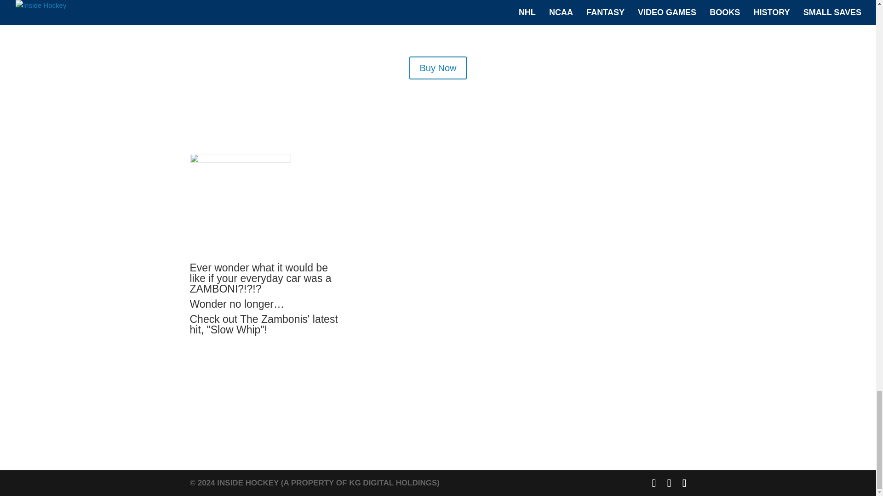  What do you see at coordinates (396, 28) in the screenshot?
I see `edm-jersey-mcdavid` at bounding box center [396, 28].